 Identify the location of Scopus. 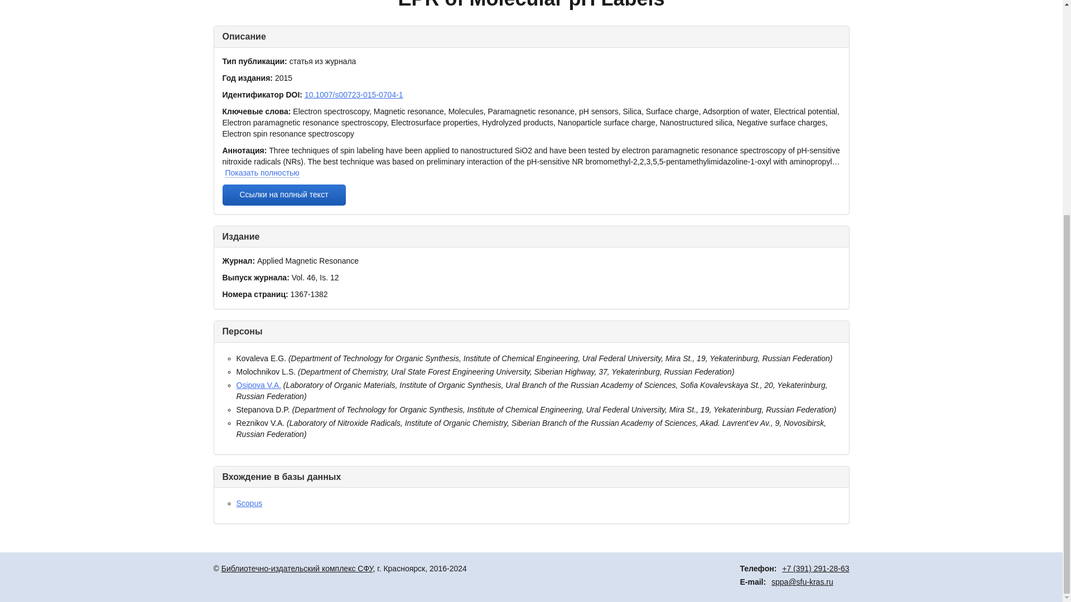
(249, 503).